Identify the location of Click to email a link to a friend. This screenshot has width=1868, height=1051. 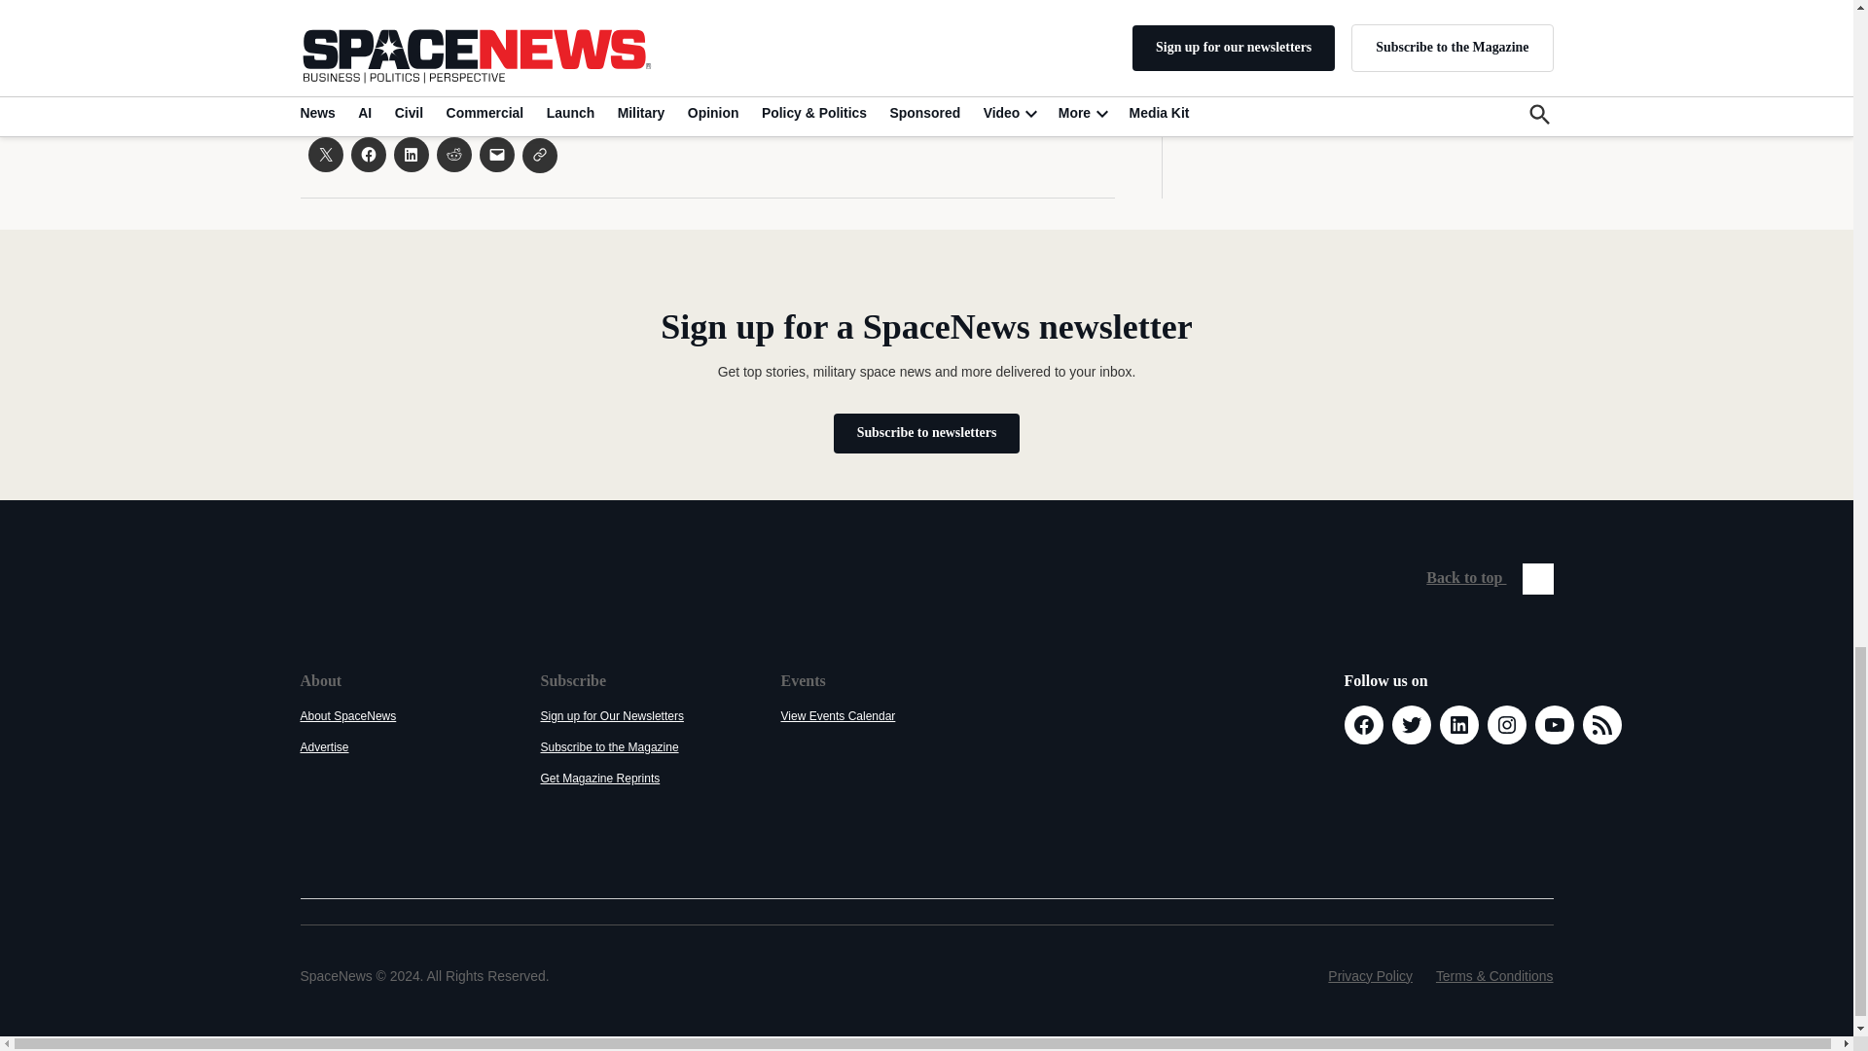
(496, 155).